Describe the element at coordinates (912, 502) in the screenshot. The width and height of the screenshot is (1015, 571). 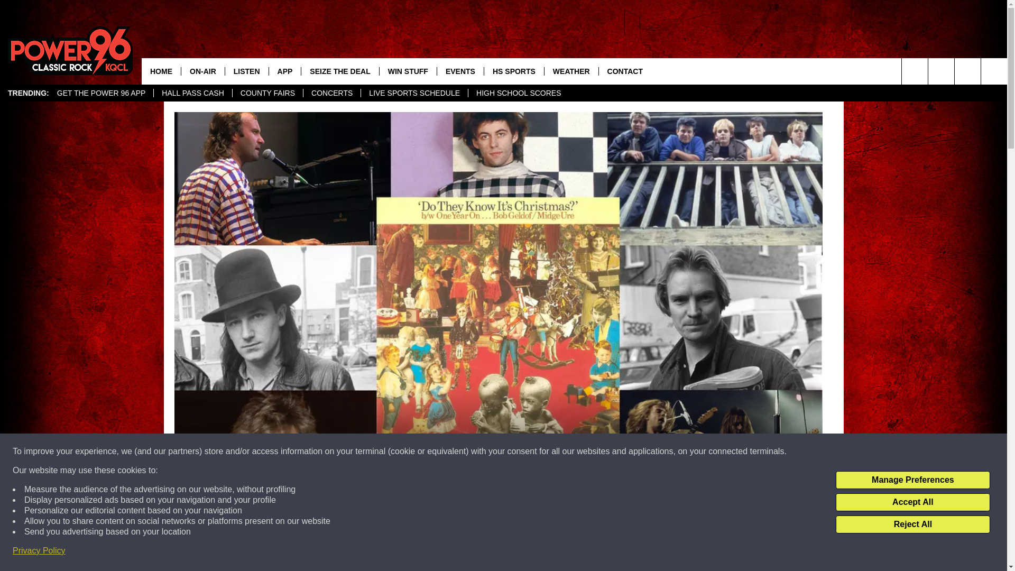
I see `Accept All` at that location.